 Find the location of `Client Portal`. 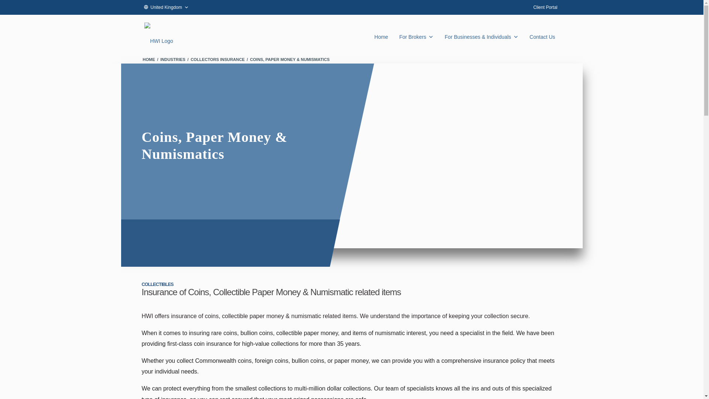

Client Portal is located at coordinates (545, 7).